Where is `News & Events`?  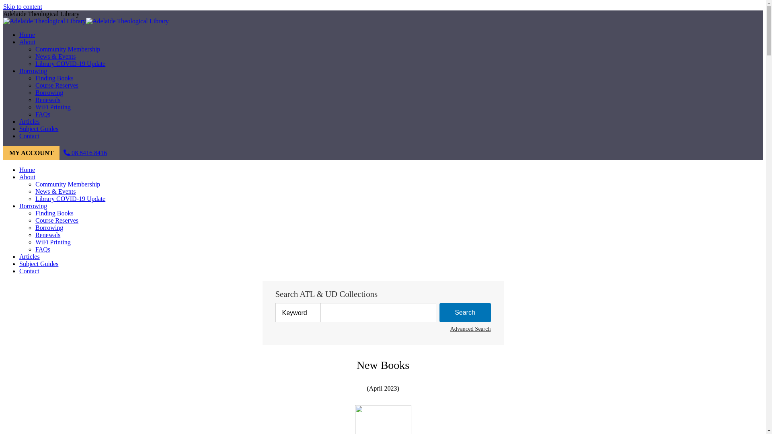
News & Events is located at coordinates (55, 56).